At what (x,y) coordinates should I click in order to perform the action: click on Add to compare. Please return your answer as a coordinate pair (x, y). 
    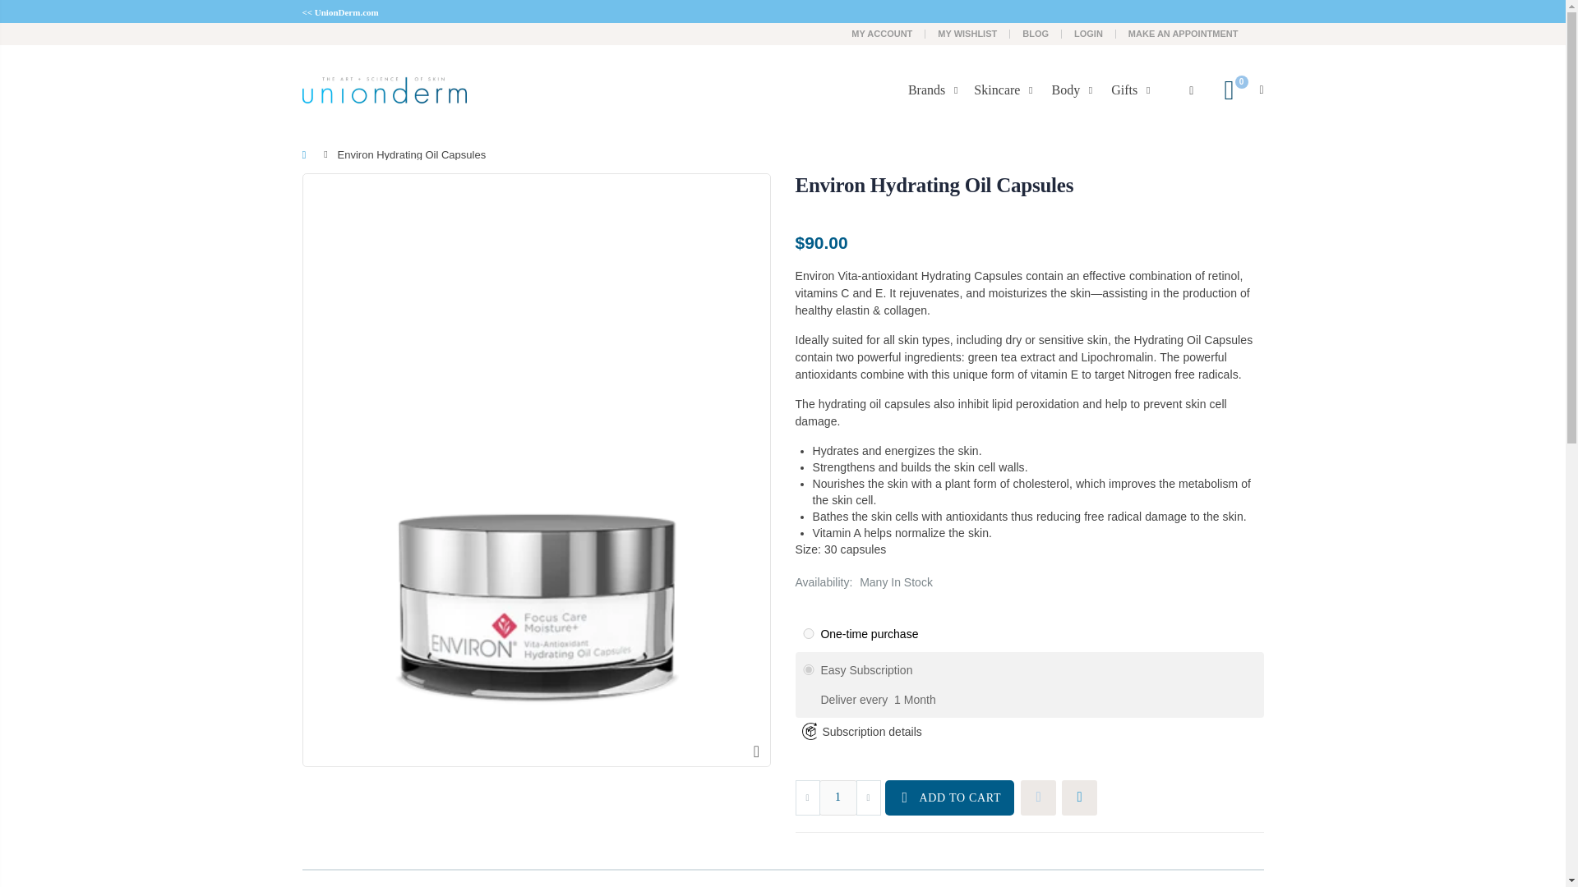
    Looking at the image, I should click on (1079, 797).